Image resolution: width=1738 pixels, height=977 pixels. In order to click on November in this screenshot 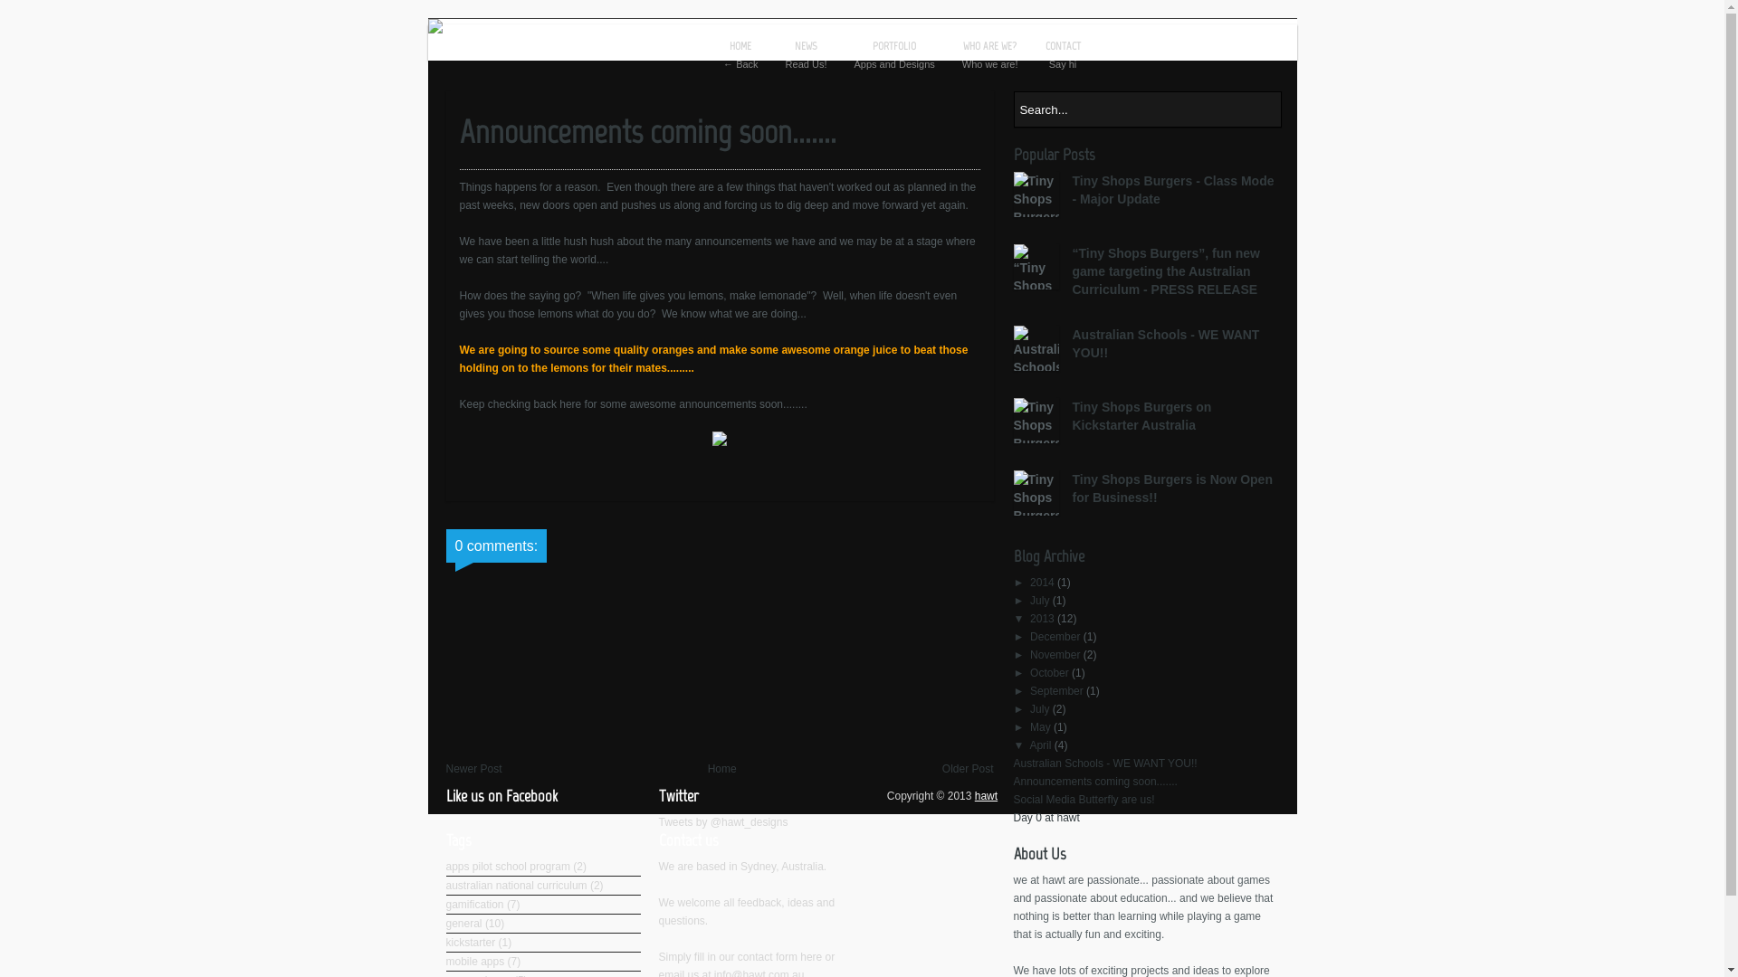, I will do `click(1057, 655)`.